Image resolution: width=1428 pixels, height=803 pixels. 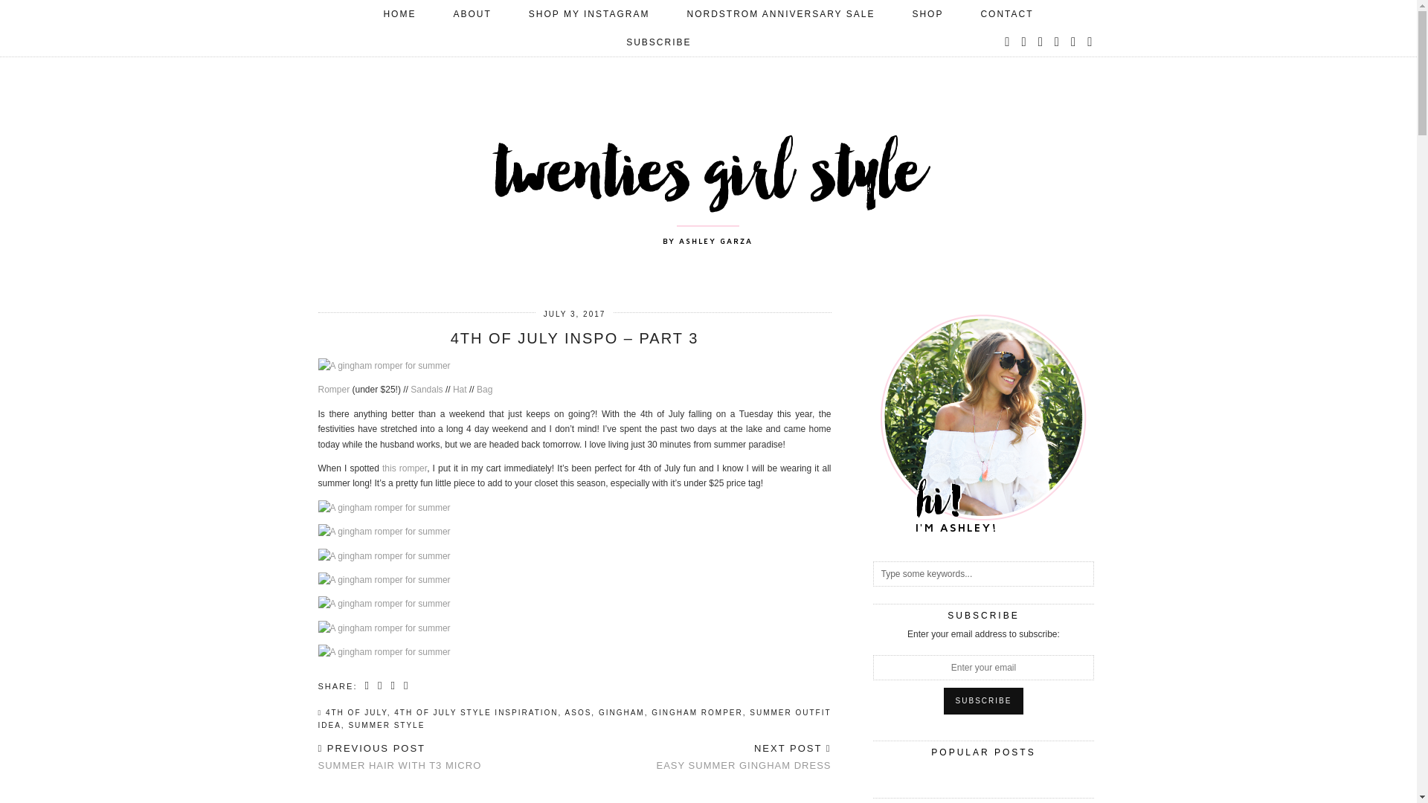 What do you see at coordinates (399, 13) in the screenshot?
I see `HOME` at bounding box center [399, 13].